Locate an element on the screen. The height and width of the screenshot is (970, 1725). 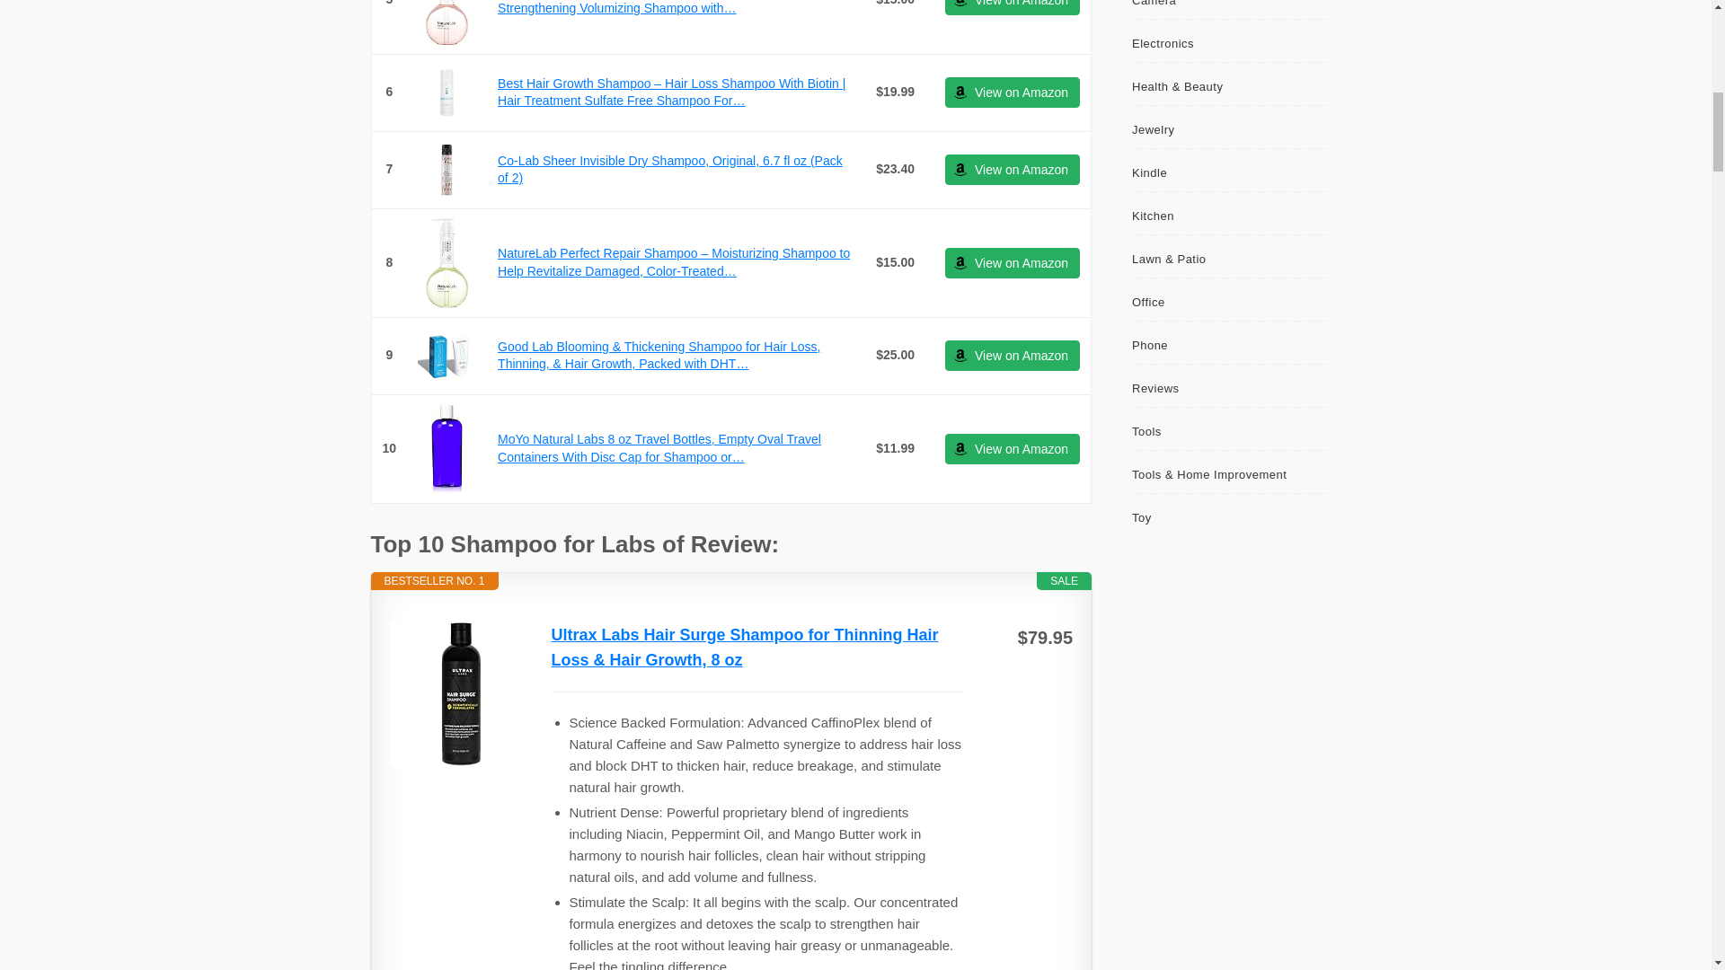
View on Amazon is located at coordinates (1012, 449).